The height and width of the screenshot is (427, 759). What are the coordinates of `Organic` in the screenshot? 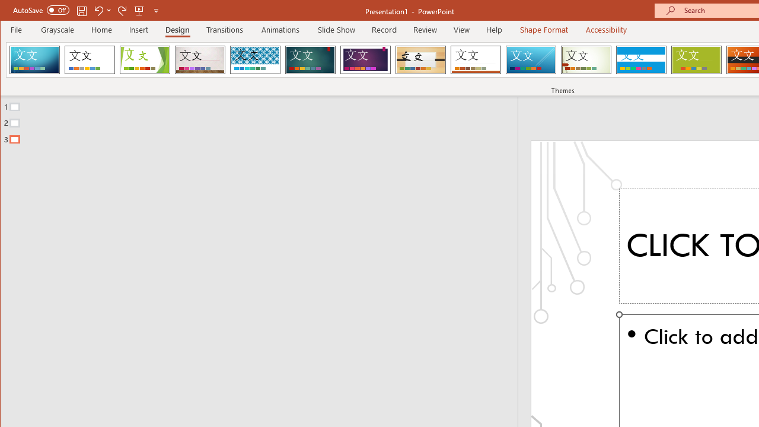 It's located at (421, 59).